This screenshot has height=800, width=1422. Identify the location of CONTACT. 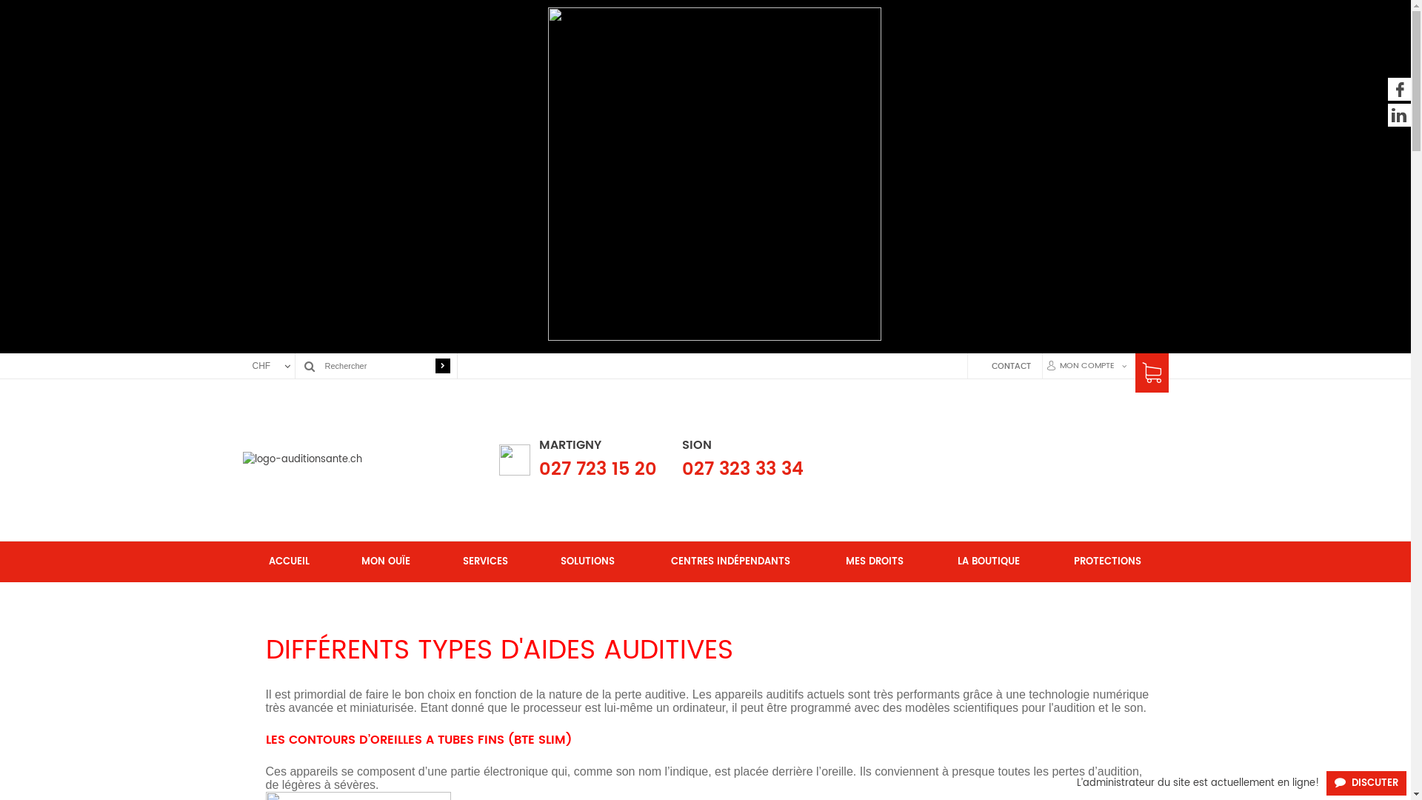
(998, 366).